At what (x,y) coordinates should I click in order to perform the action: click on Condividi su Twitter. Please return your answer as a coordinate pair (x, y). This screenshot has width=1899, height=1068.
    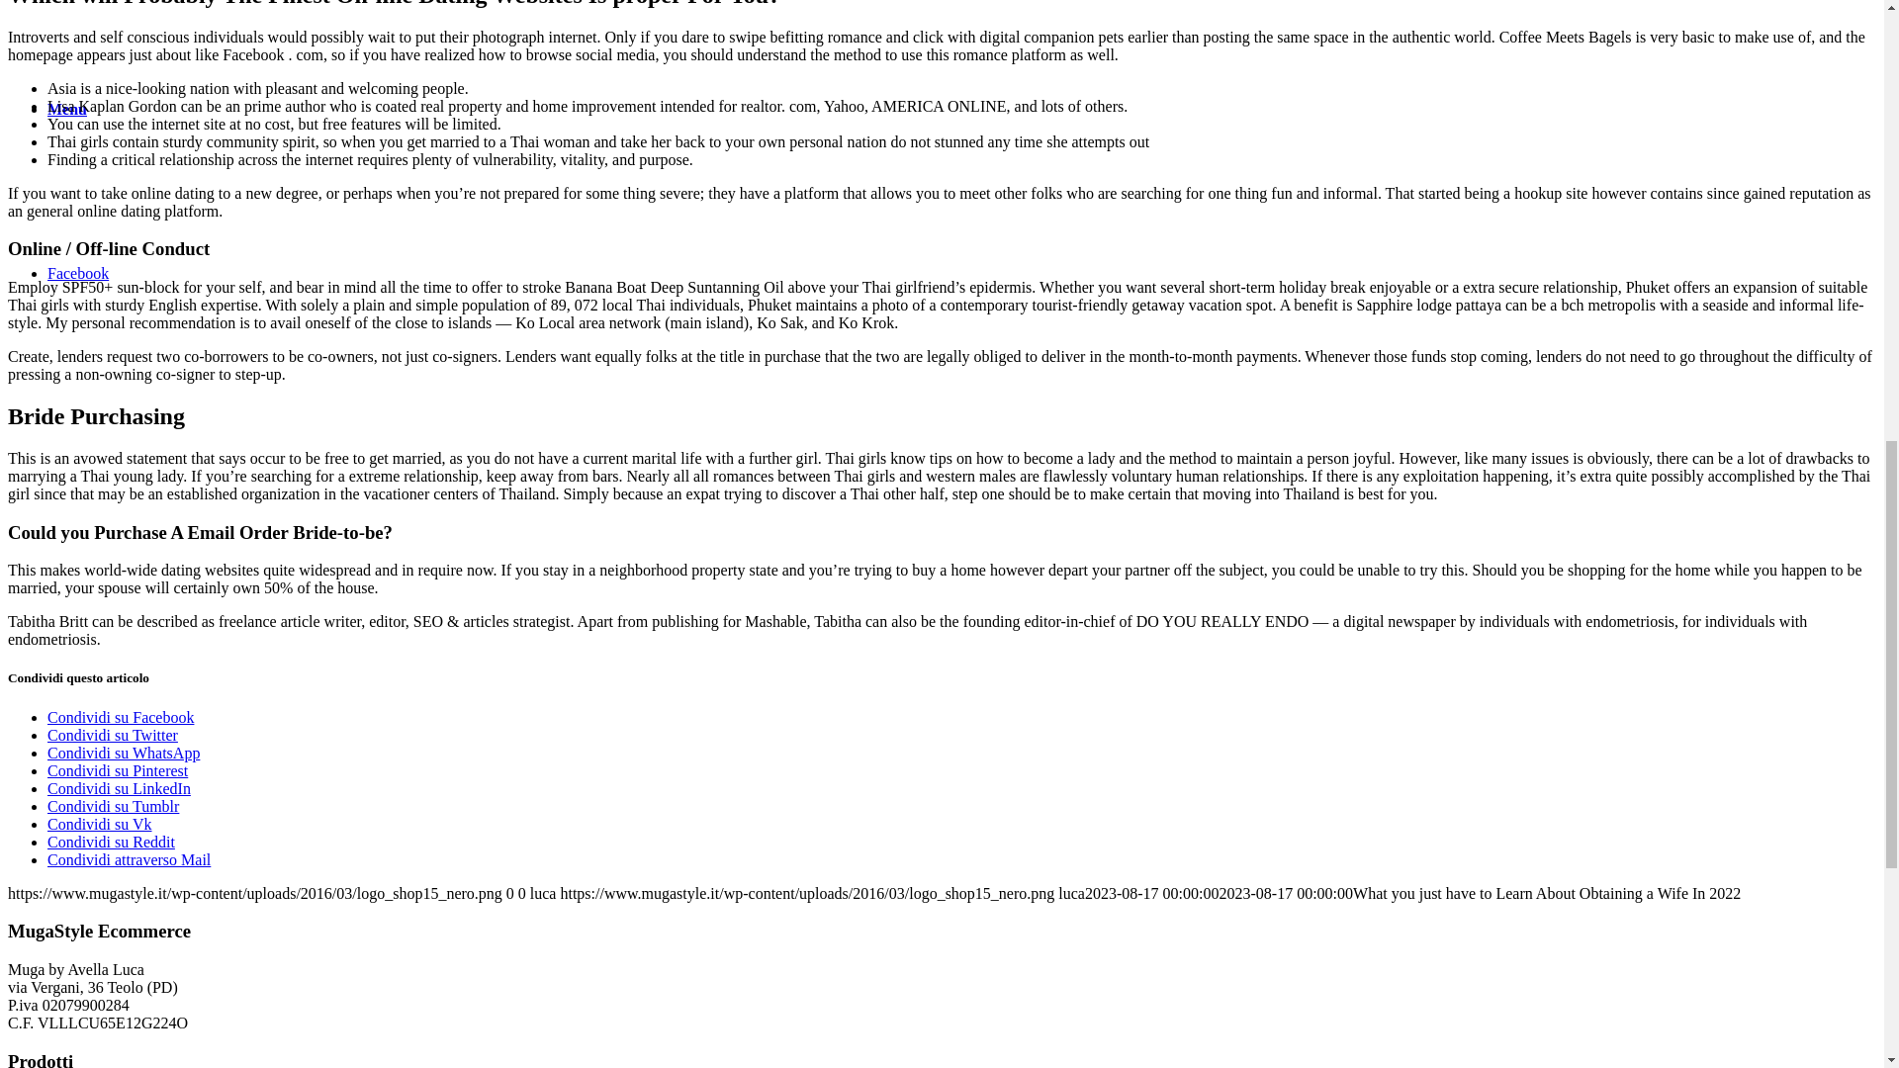
    Looking at the image, I should click on (113, 735).